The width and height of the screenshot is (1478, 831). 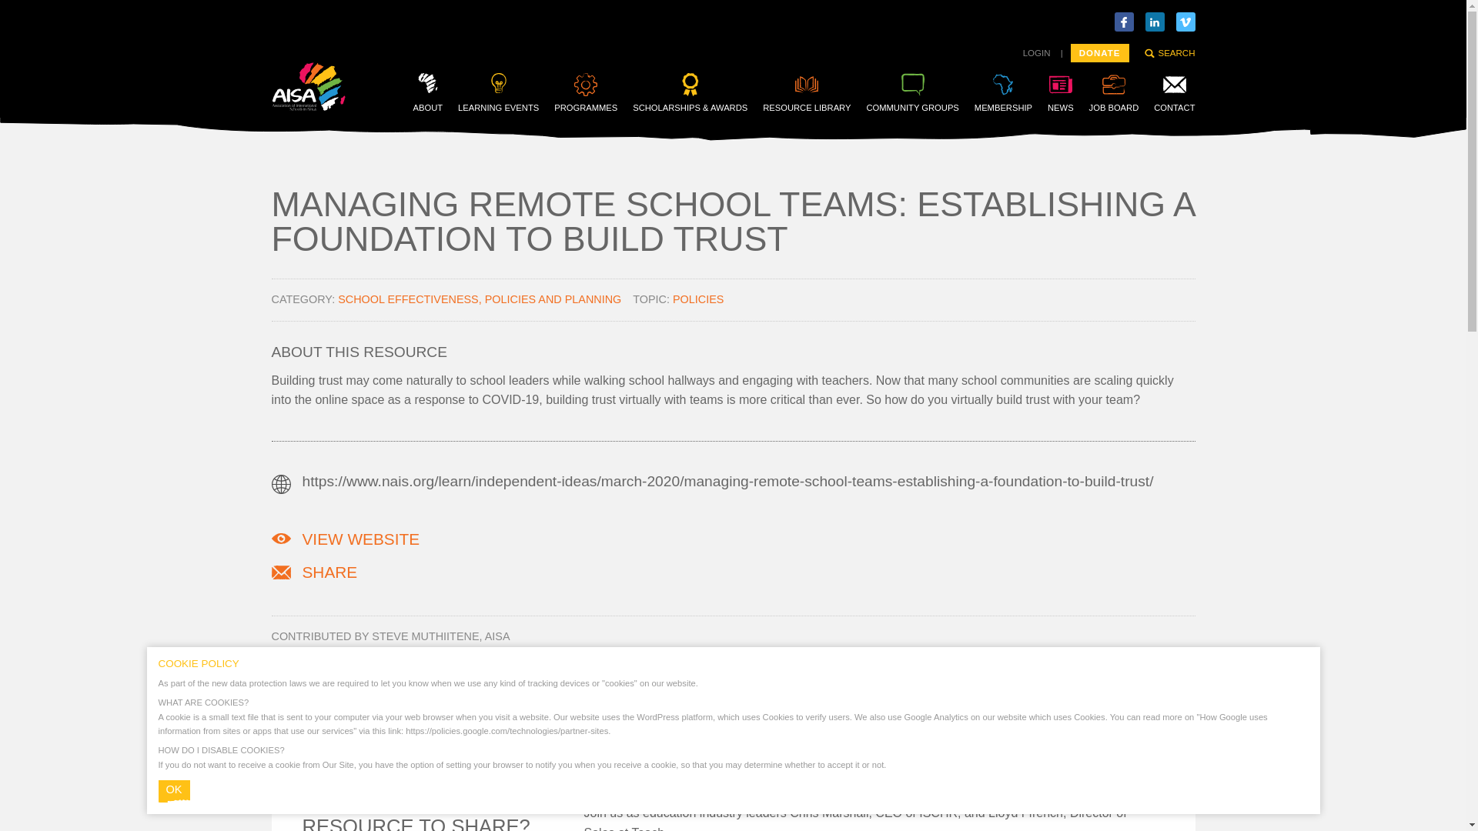 What do you see at coordinates (1174, 92) in the screenshot?
I see `Contact us` at bounding box center [1174, 92].